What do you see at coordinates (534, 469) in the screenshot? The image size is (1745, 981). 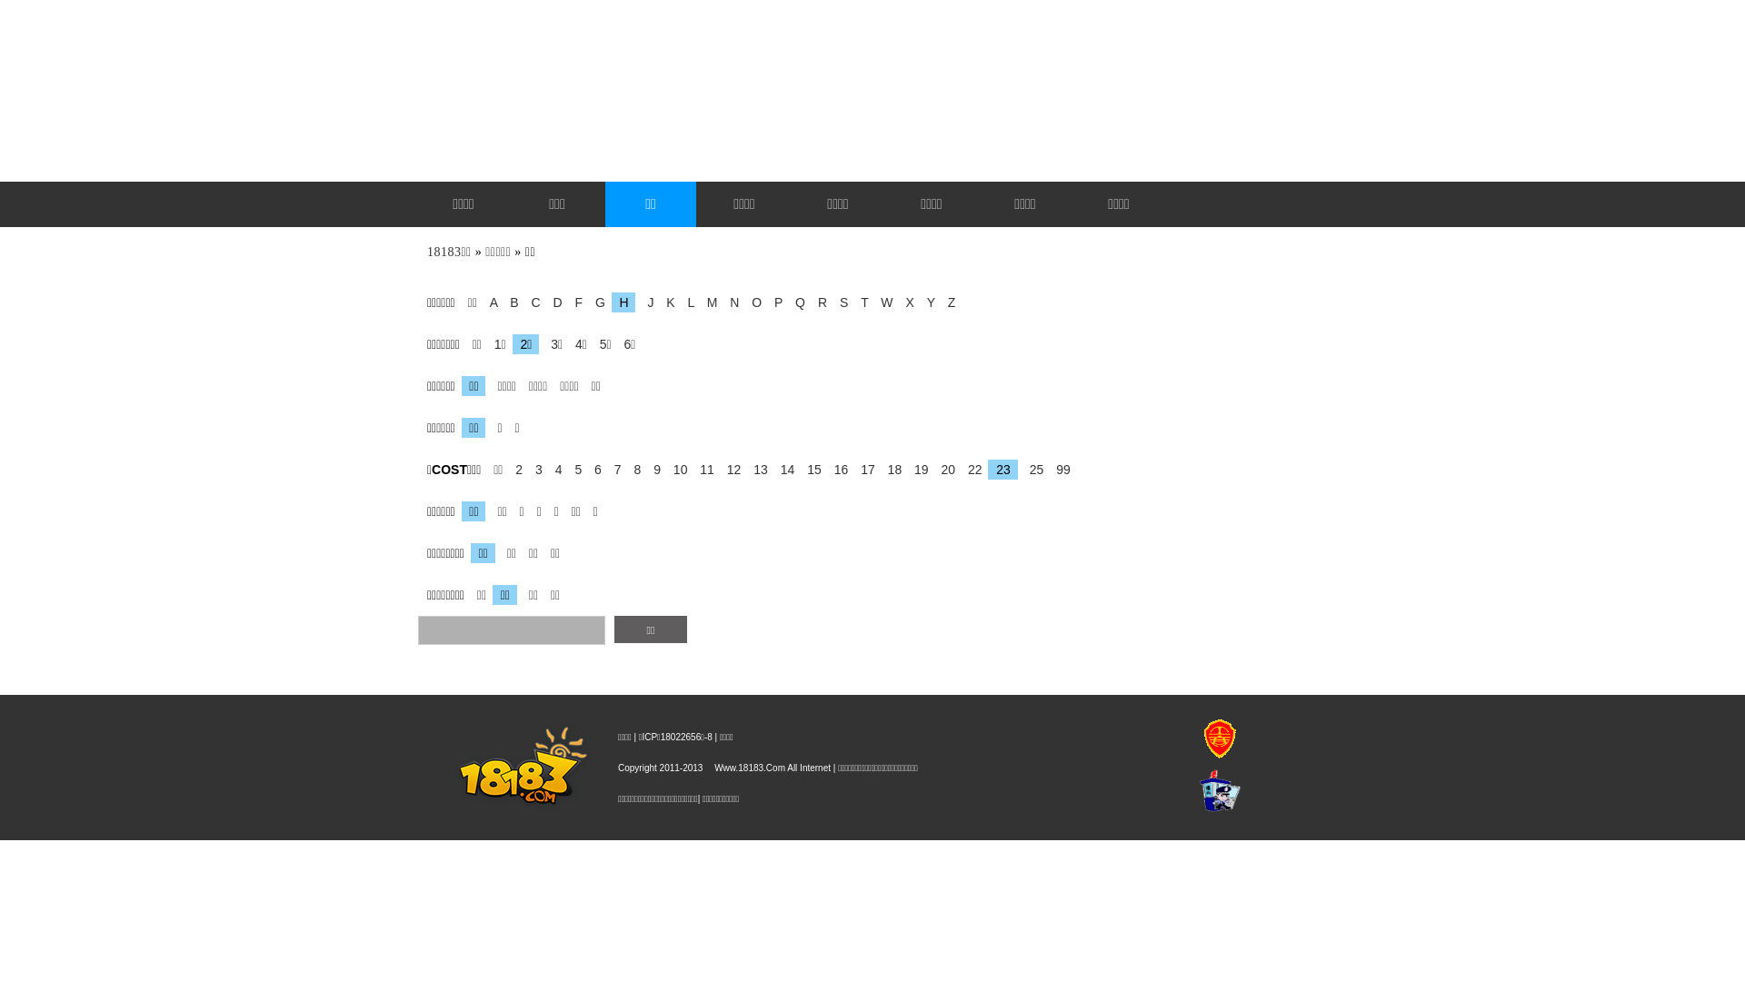 I see `3` at bounding box center [534, 469].